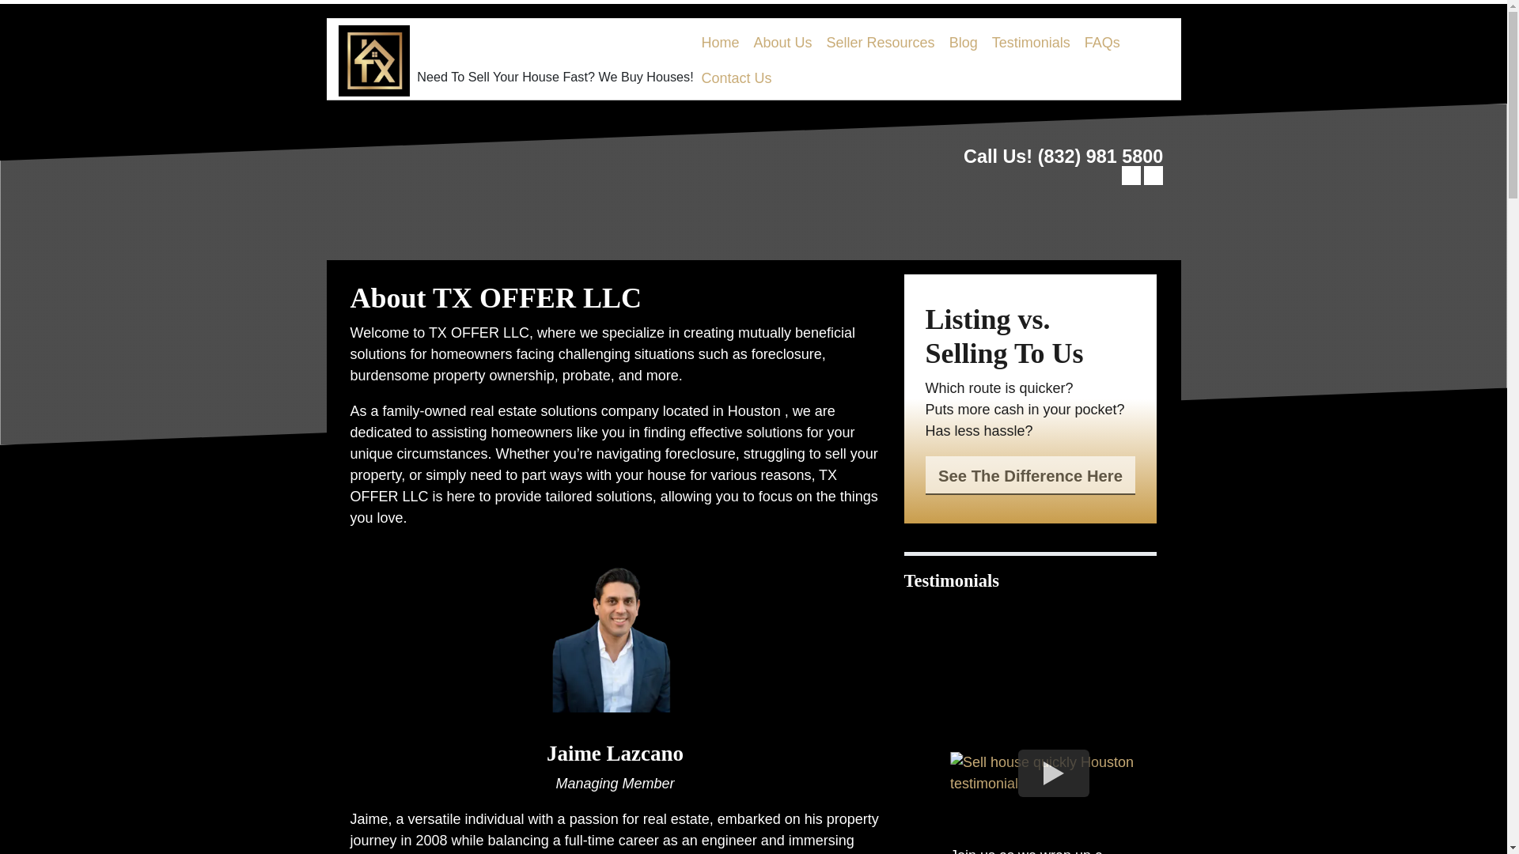 The image size is (1519, 854). I want to click on Facebook, so click(1131, 176).